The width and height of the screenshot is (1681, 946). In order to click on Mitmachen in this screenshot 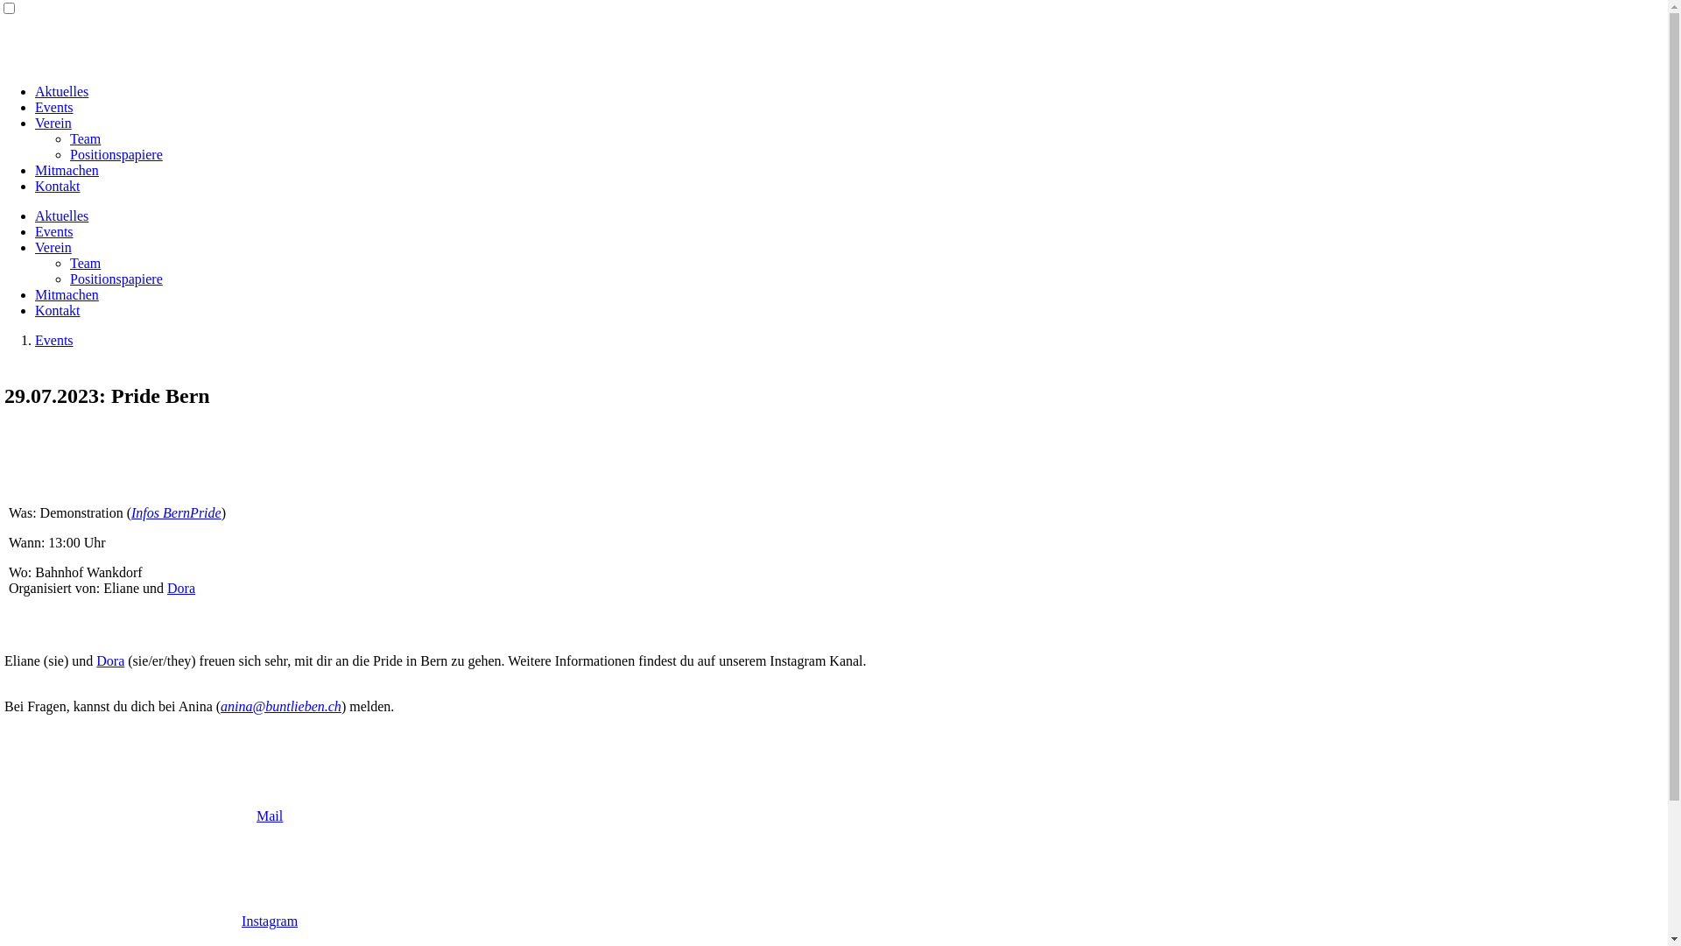, I will do `click(67, 170)`.